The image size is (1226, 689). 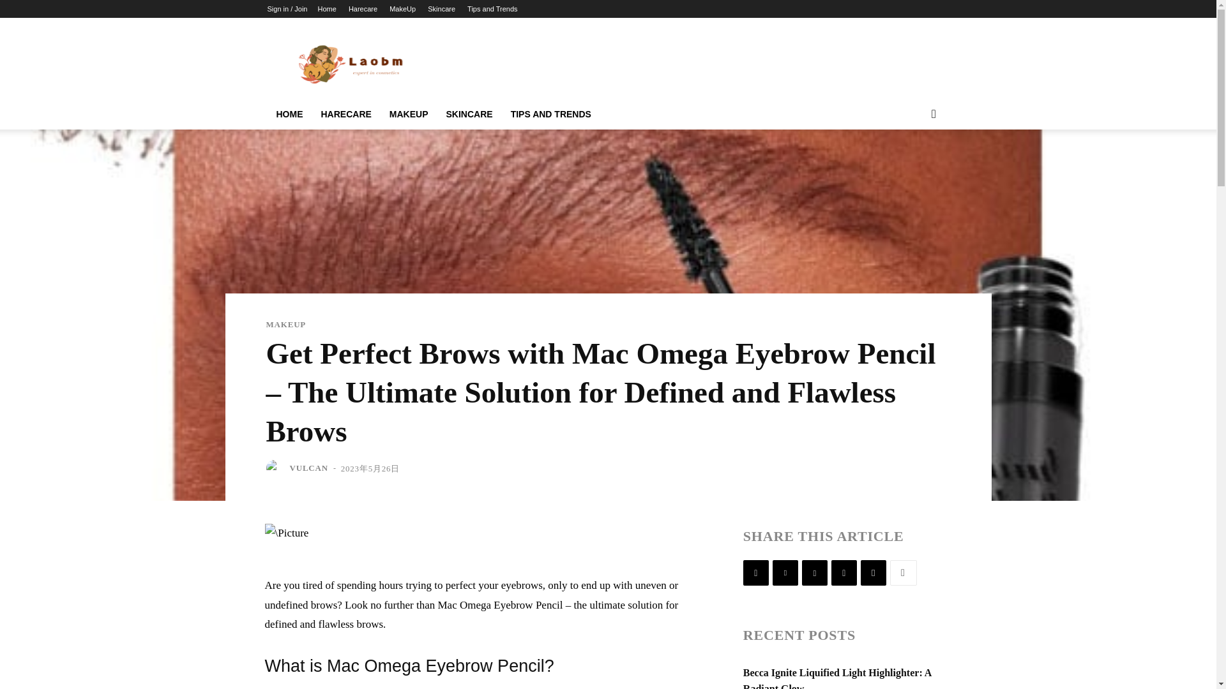 I want to click on Tips and Trends, so click(x=492, y=9).